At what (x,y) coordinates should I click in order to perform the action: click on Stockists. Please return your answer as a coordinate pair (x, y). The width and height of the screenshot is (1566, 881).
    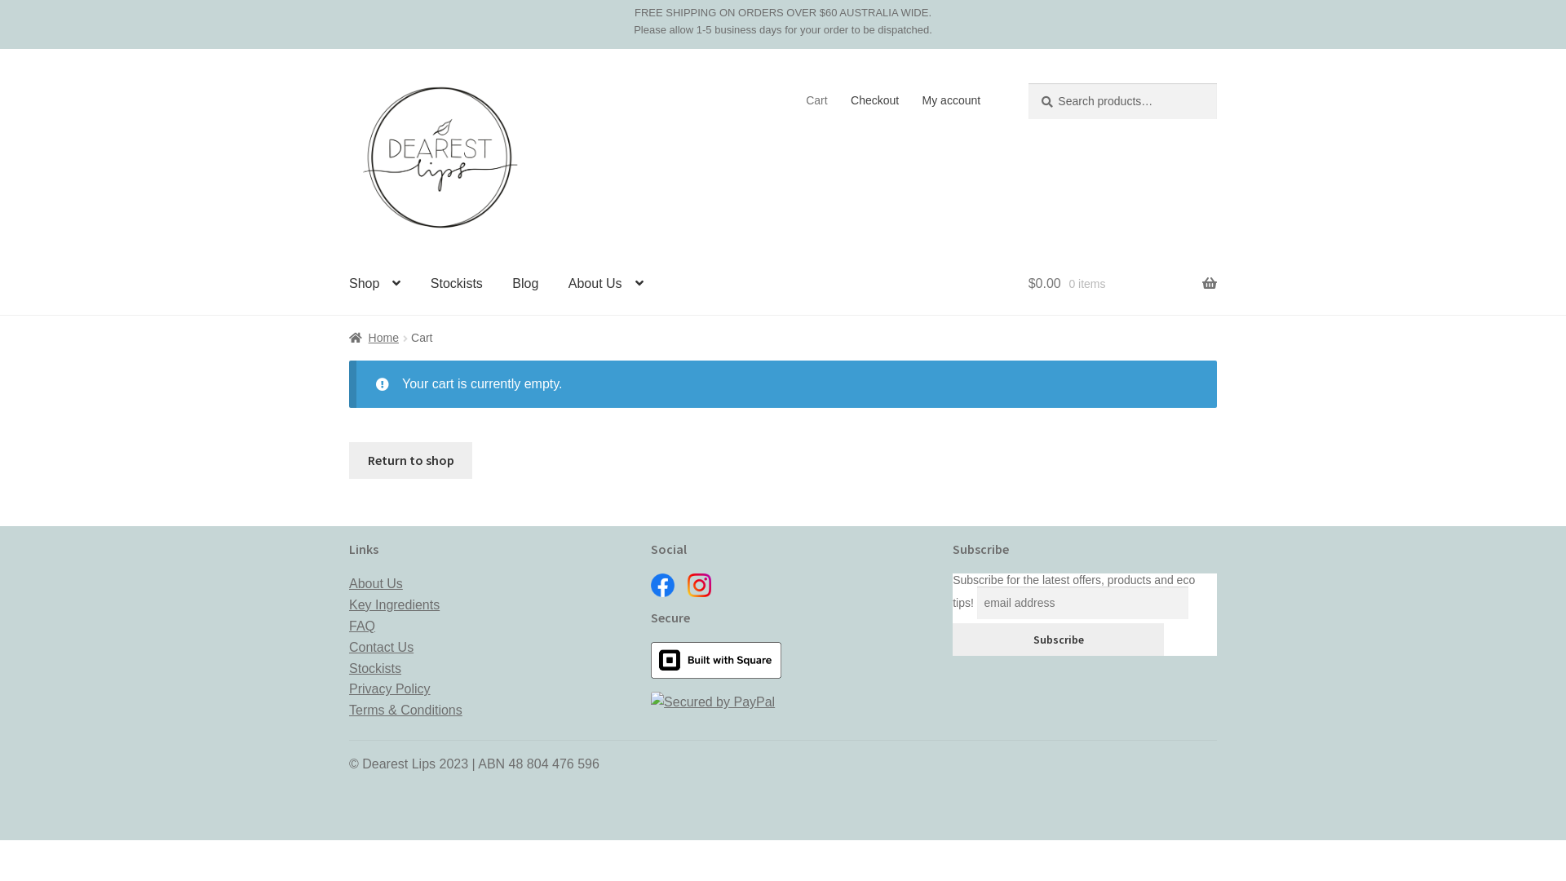
    Looking at the image, I should click on (457, 284).